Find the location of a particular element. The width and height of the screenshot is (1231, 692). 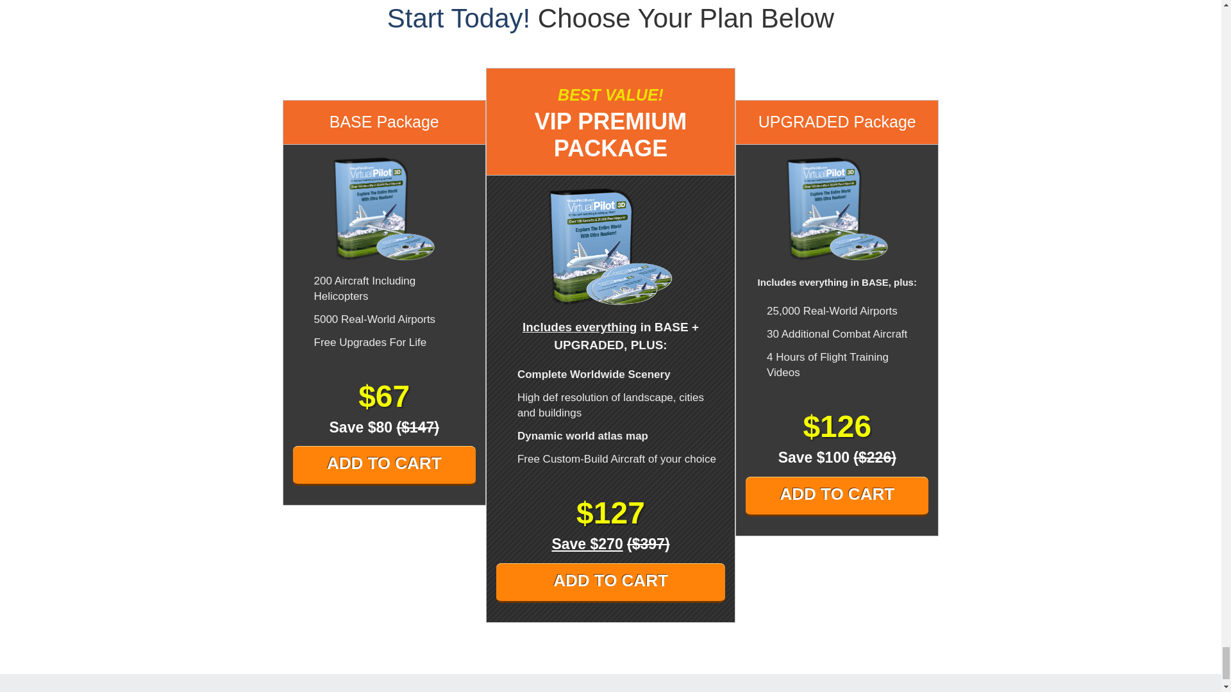

ADD TO CART is located at coordinates (837, 496).